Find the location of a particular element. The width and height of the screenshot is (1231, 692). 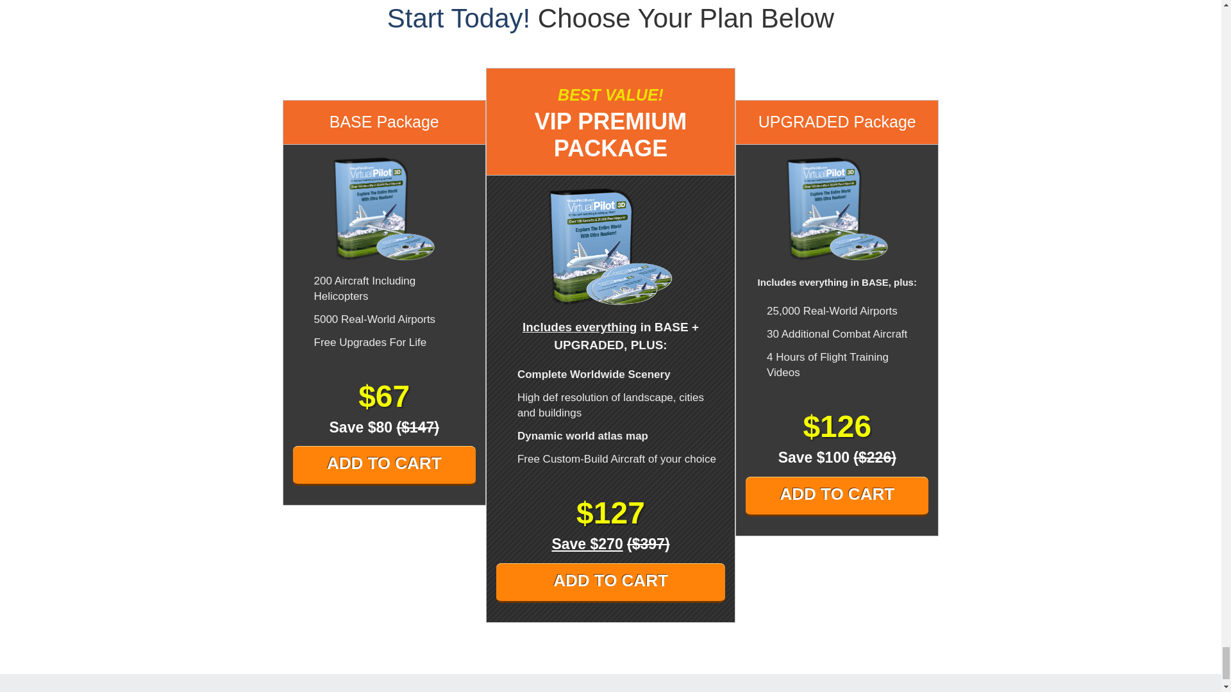

ADD TO CART is located at coordinates (837, 496).